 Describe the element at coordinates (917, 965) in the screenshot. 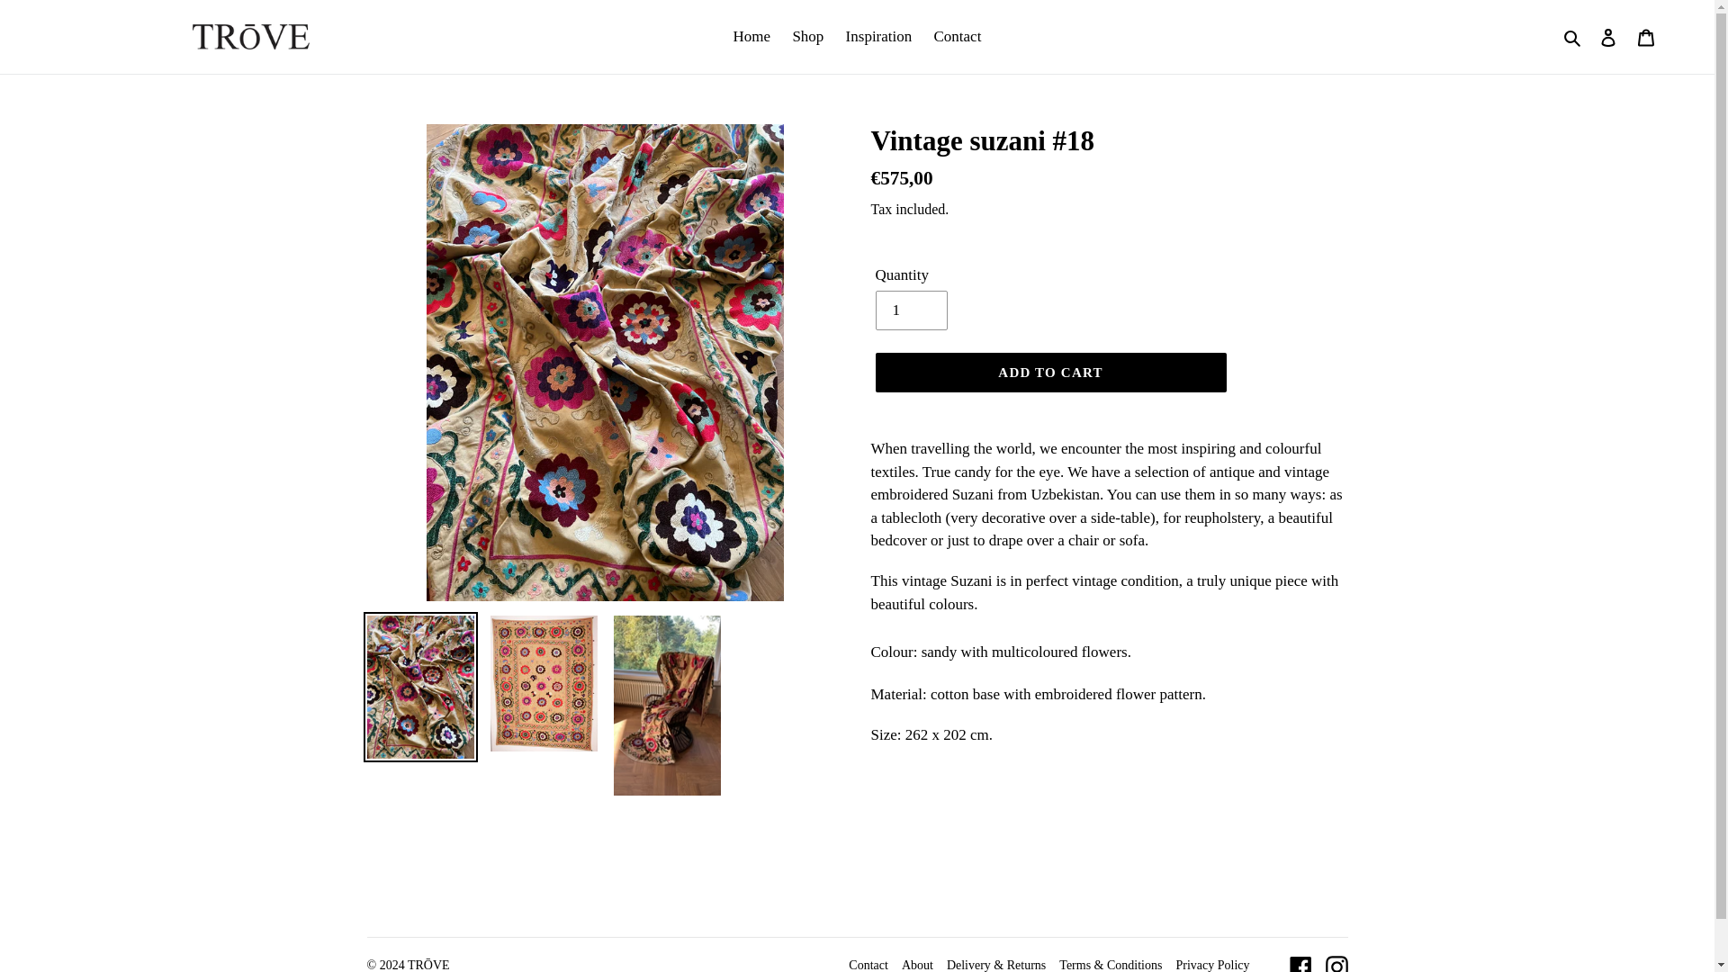

I see `About` at that location.